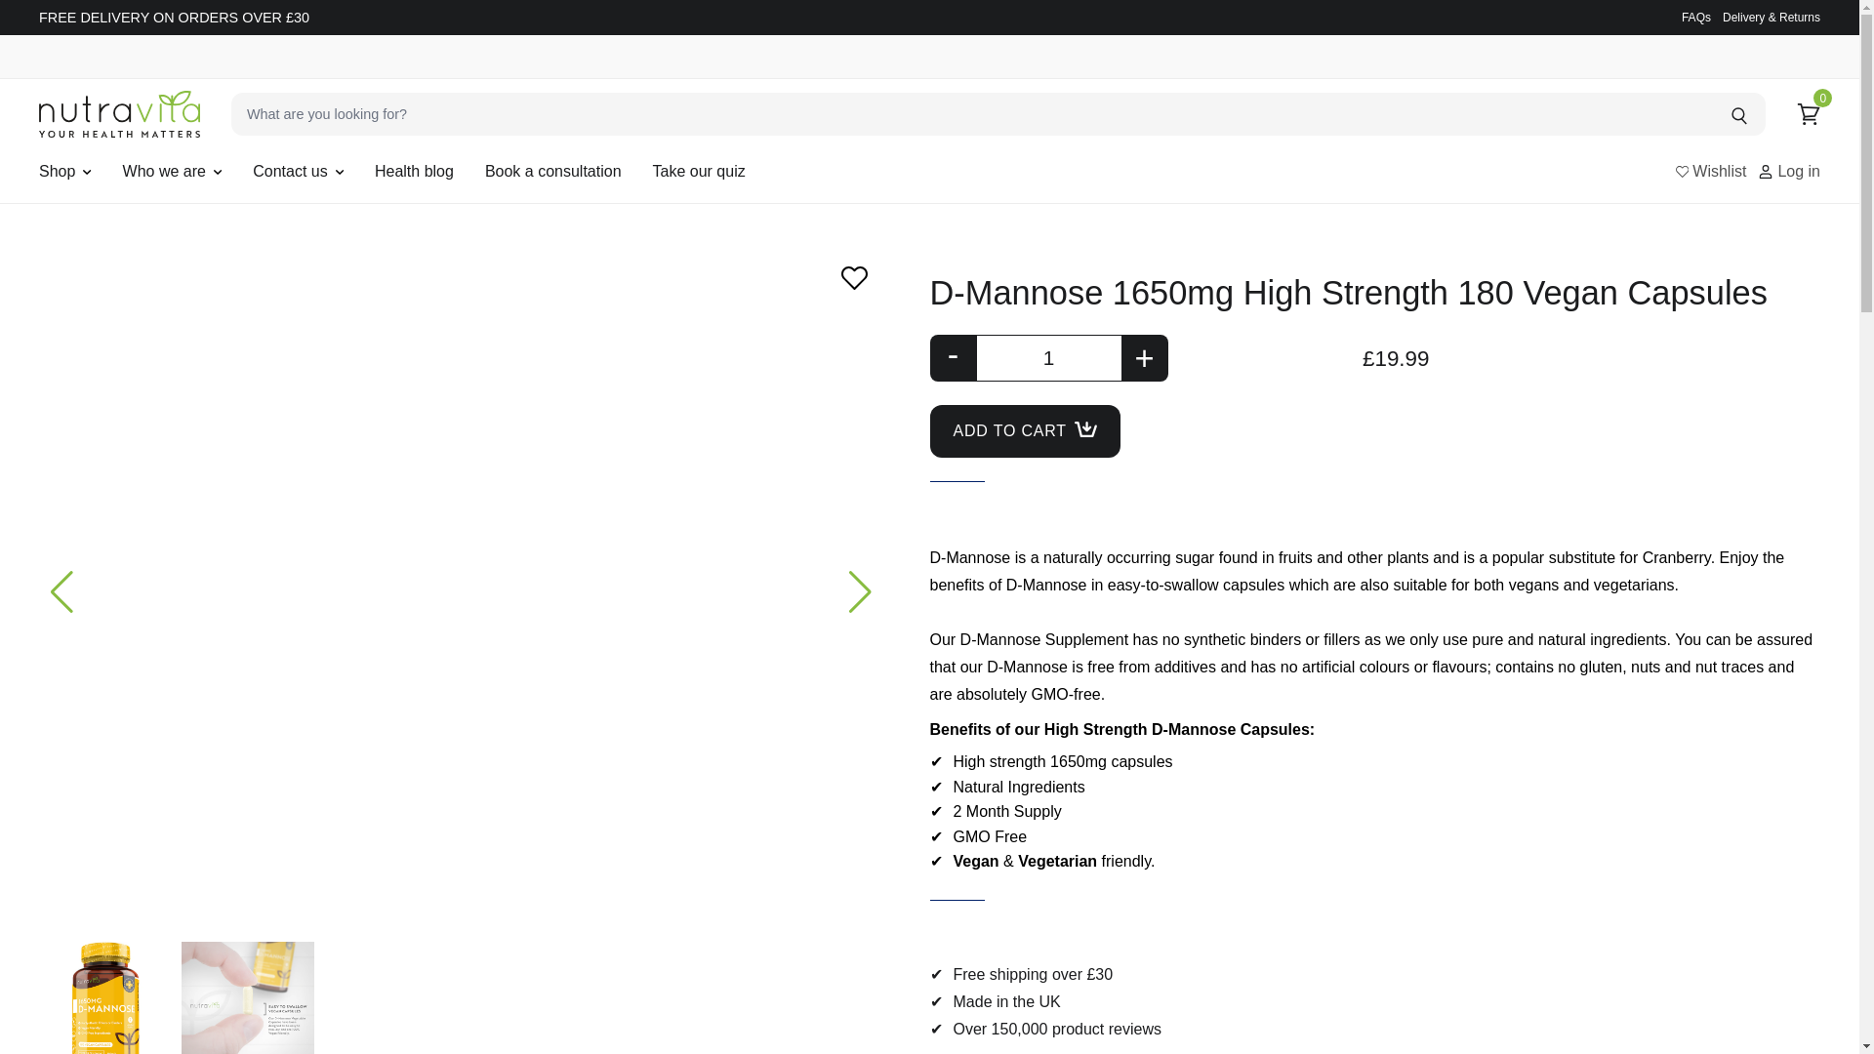 Image resolution: width=1874 pixels, height=1054 pixels. I want to click on 1, so click(1048, 357).